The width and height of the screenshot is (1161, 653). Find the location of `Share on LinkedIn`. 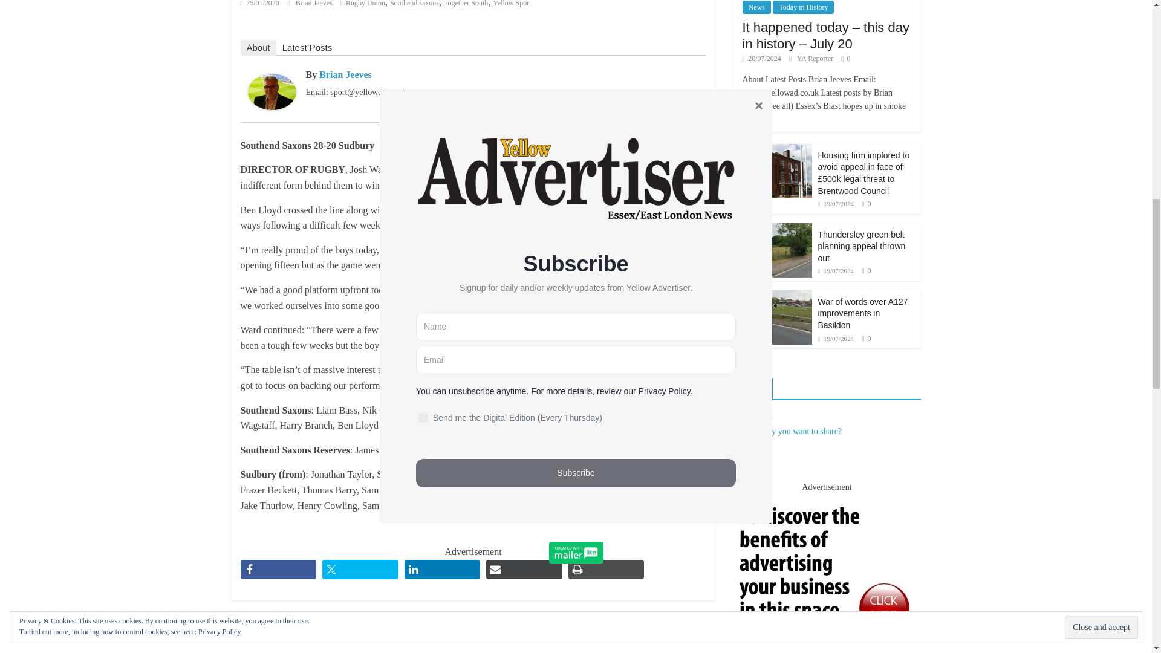

Share on LinkedIn is located at coordinates (442, 569).